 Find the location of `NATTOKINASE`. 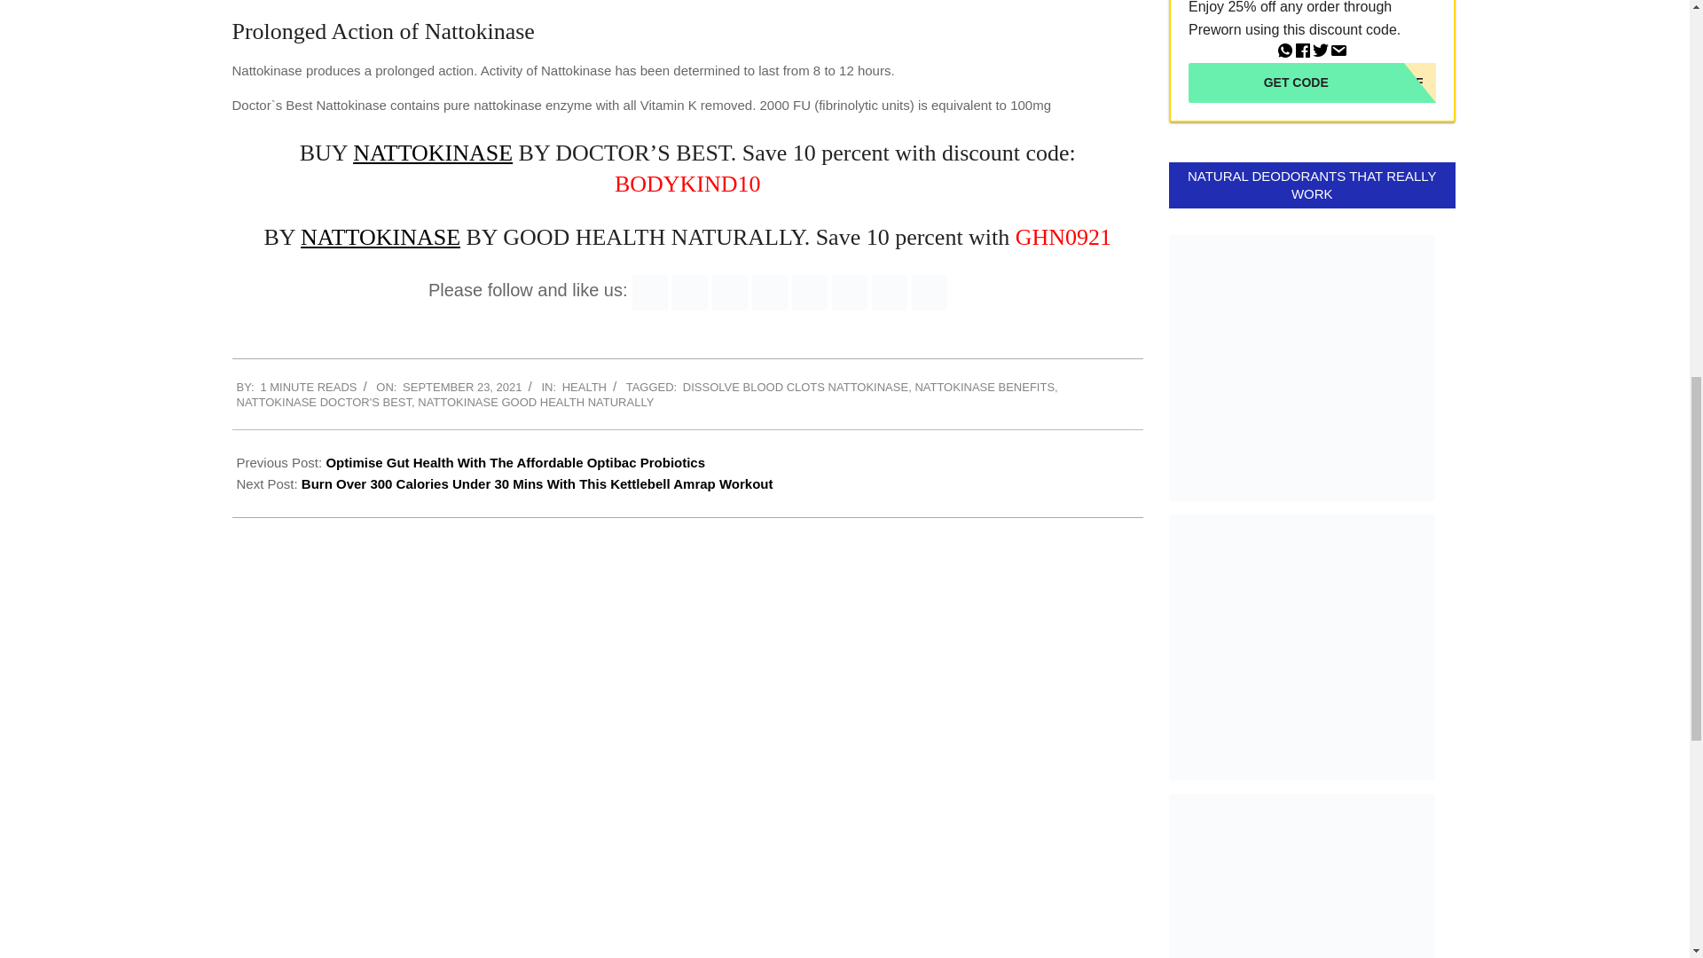

NATTOKINASE is located at coordinates (380, 236).